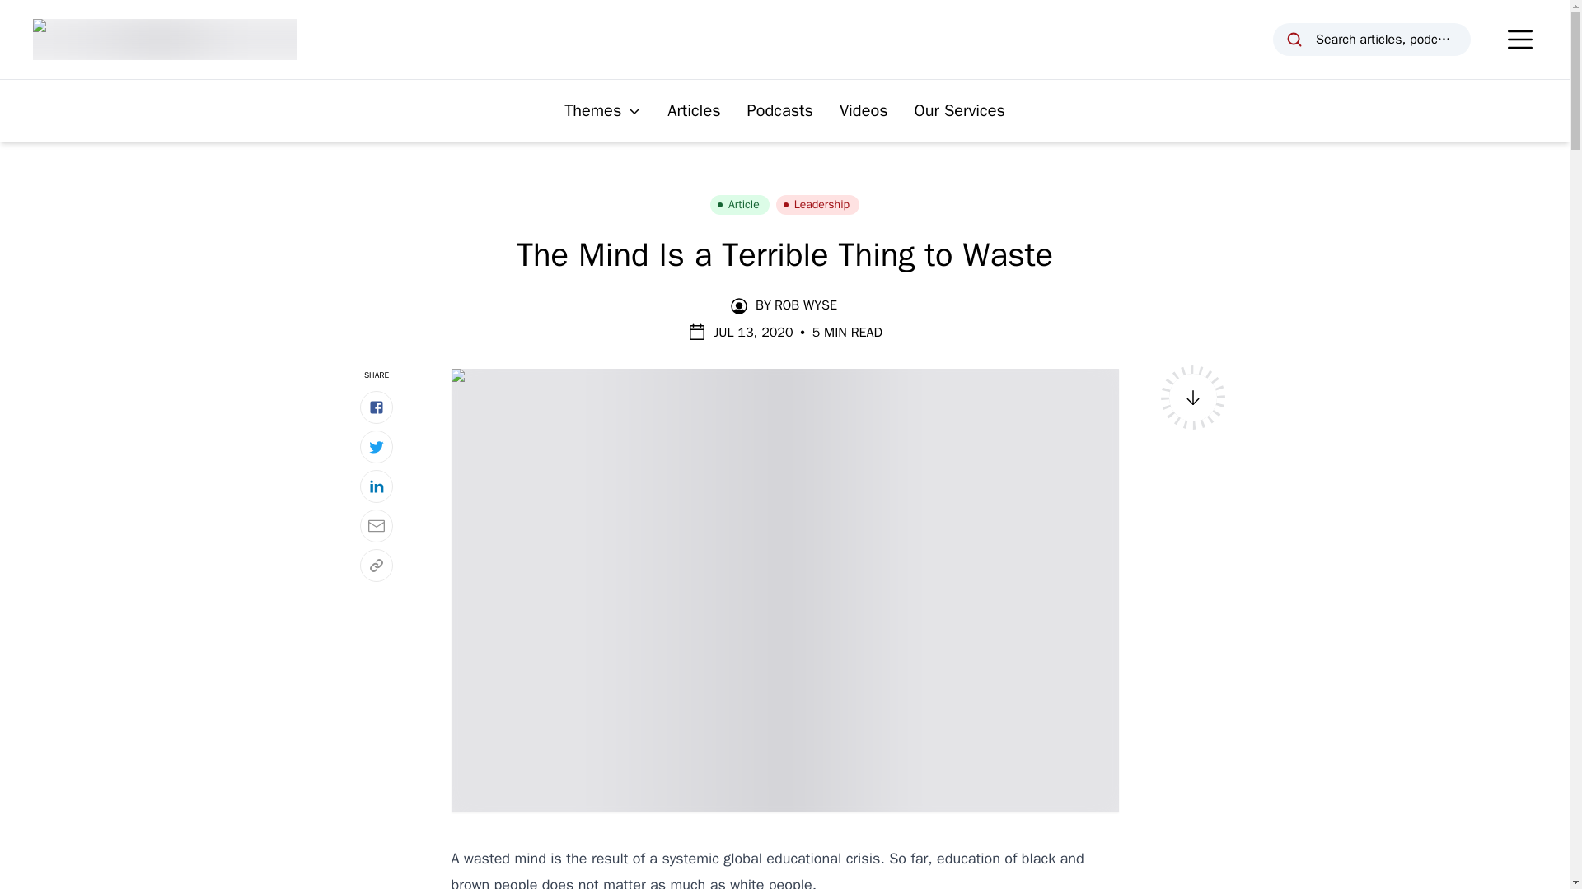  I want to click on ROB WYSE, so click(806, 305).